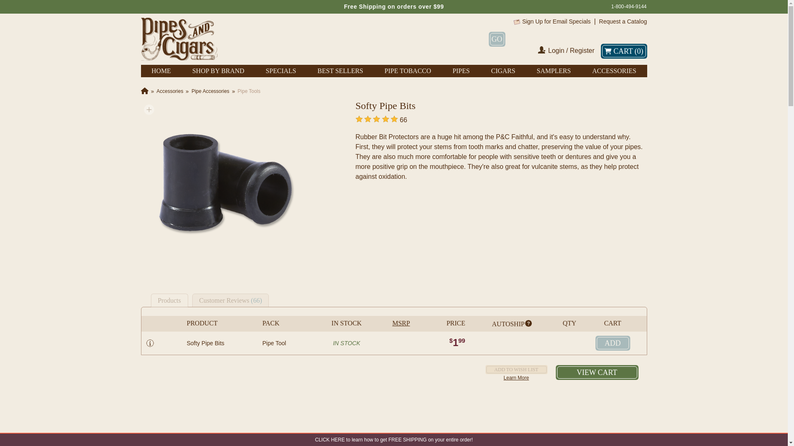  Describe the element at coordinates (497, 39) in the screenshot. I see `GO` at that location.